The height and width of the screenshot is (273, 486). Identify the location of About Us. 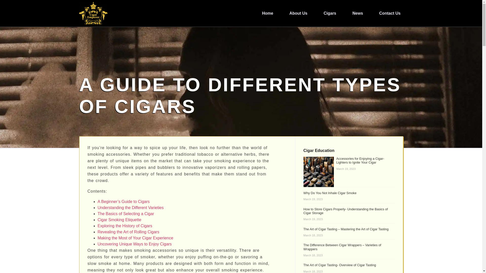
(298, 13).